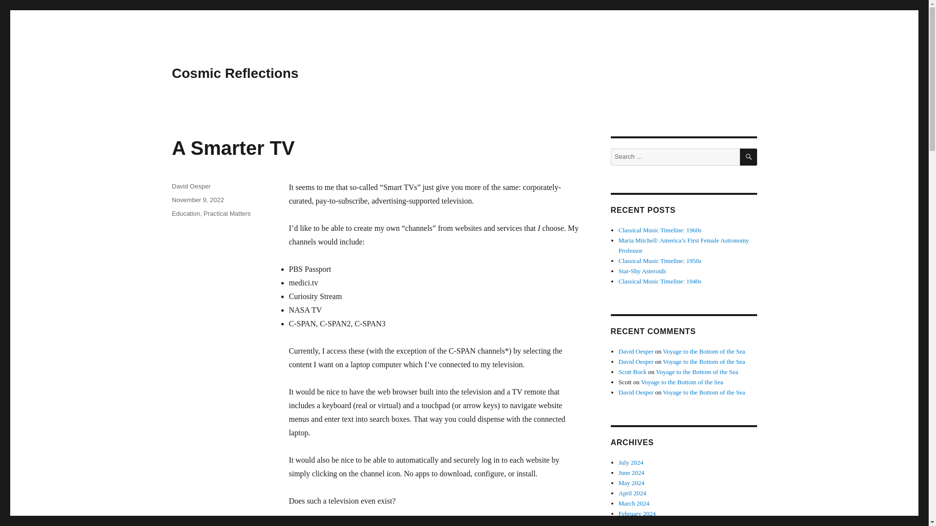  Describe the element at coordinates (634, 504) in the screenshot. I see `March 2024` at that location.